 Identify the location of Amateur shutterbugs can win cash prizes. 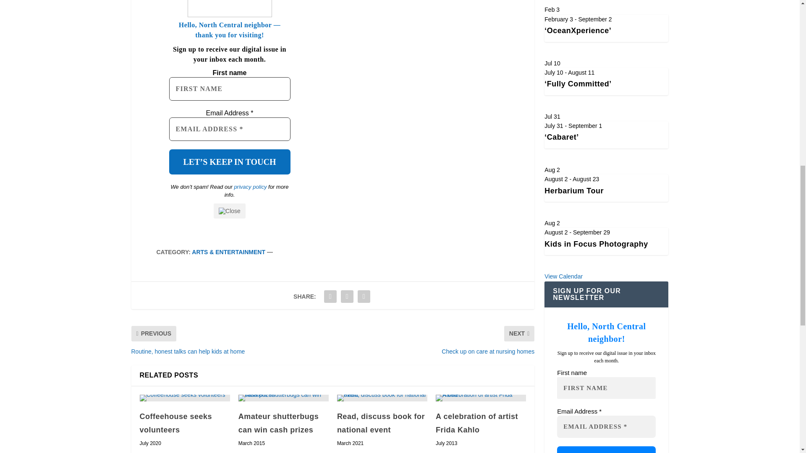
(284, 398).